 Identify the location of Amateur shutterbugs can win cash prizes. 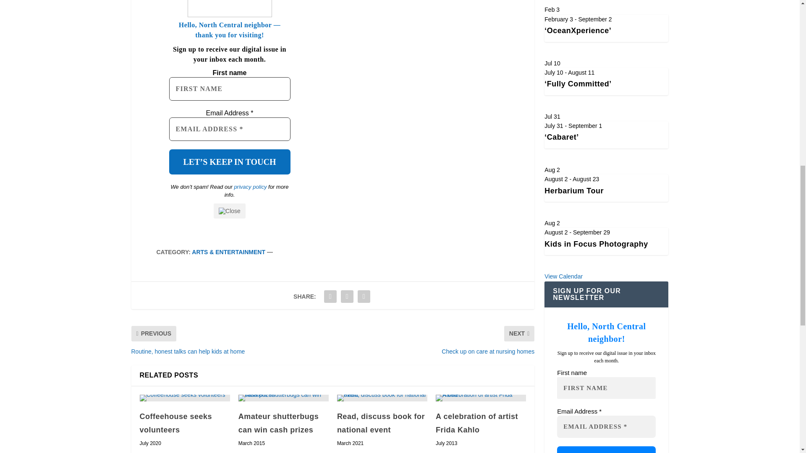
(284, 398).